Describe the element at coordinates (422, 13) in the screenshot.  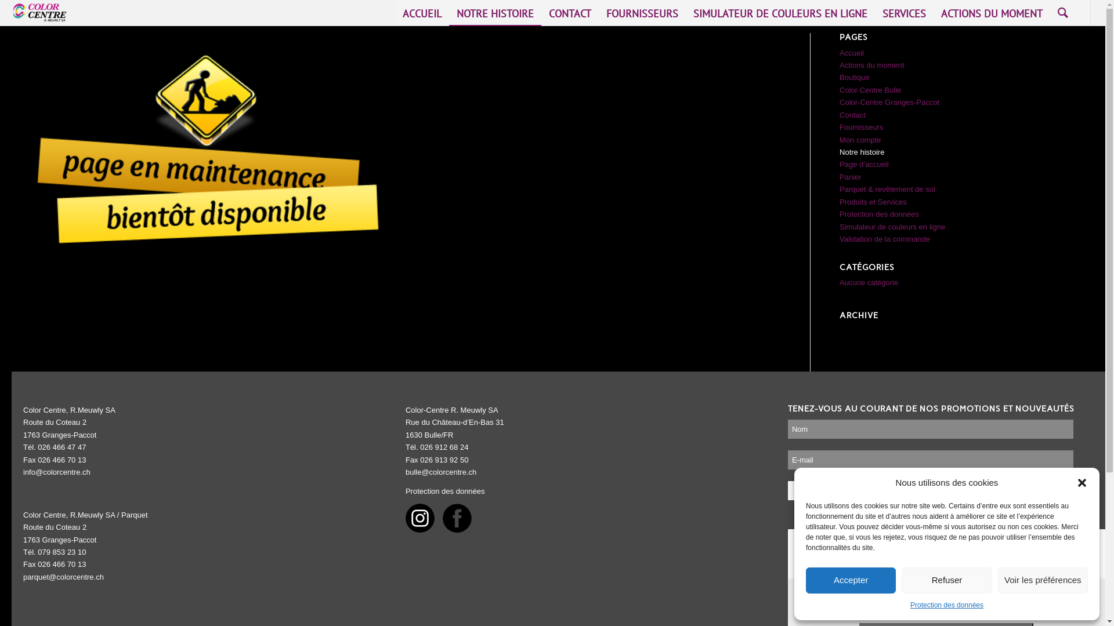
I see `ACCUEIL` at that location.